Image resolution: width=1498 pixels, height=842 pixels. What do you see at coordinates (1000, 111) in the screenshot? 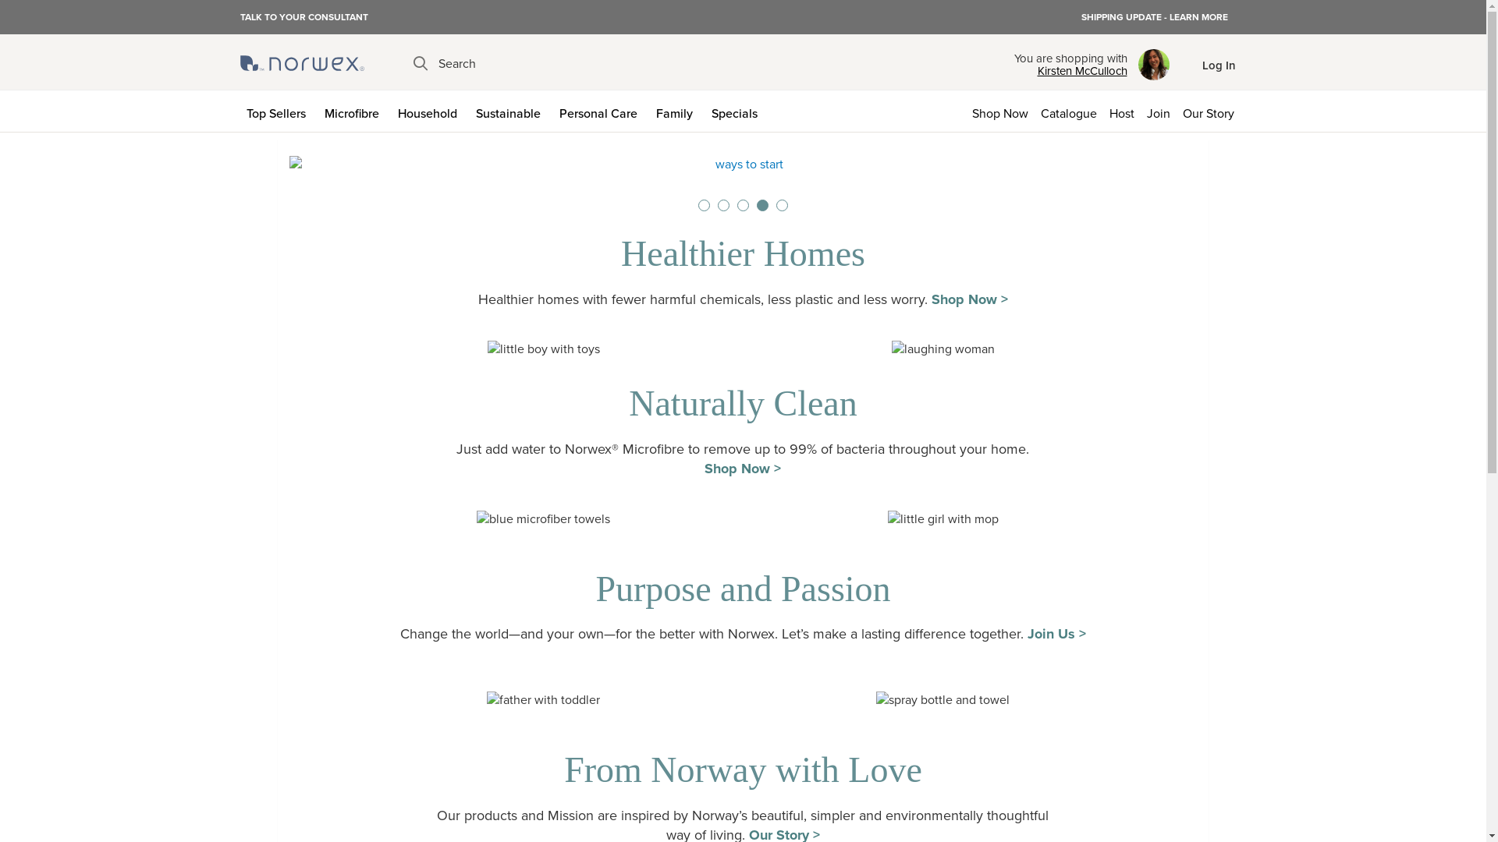
I see `Shop Now` at bounding box center [1000, 111].